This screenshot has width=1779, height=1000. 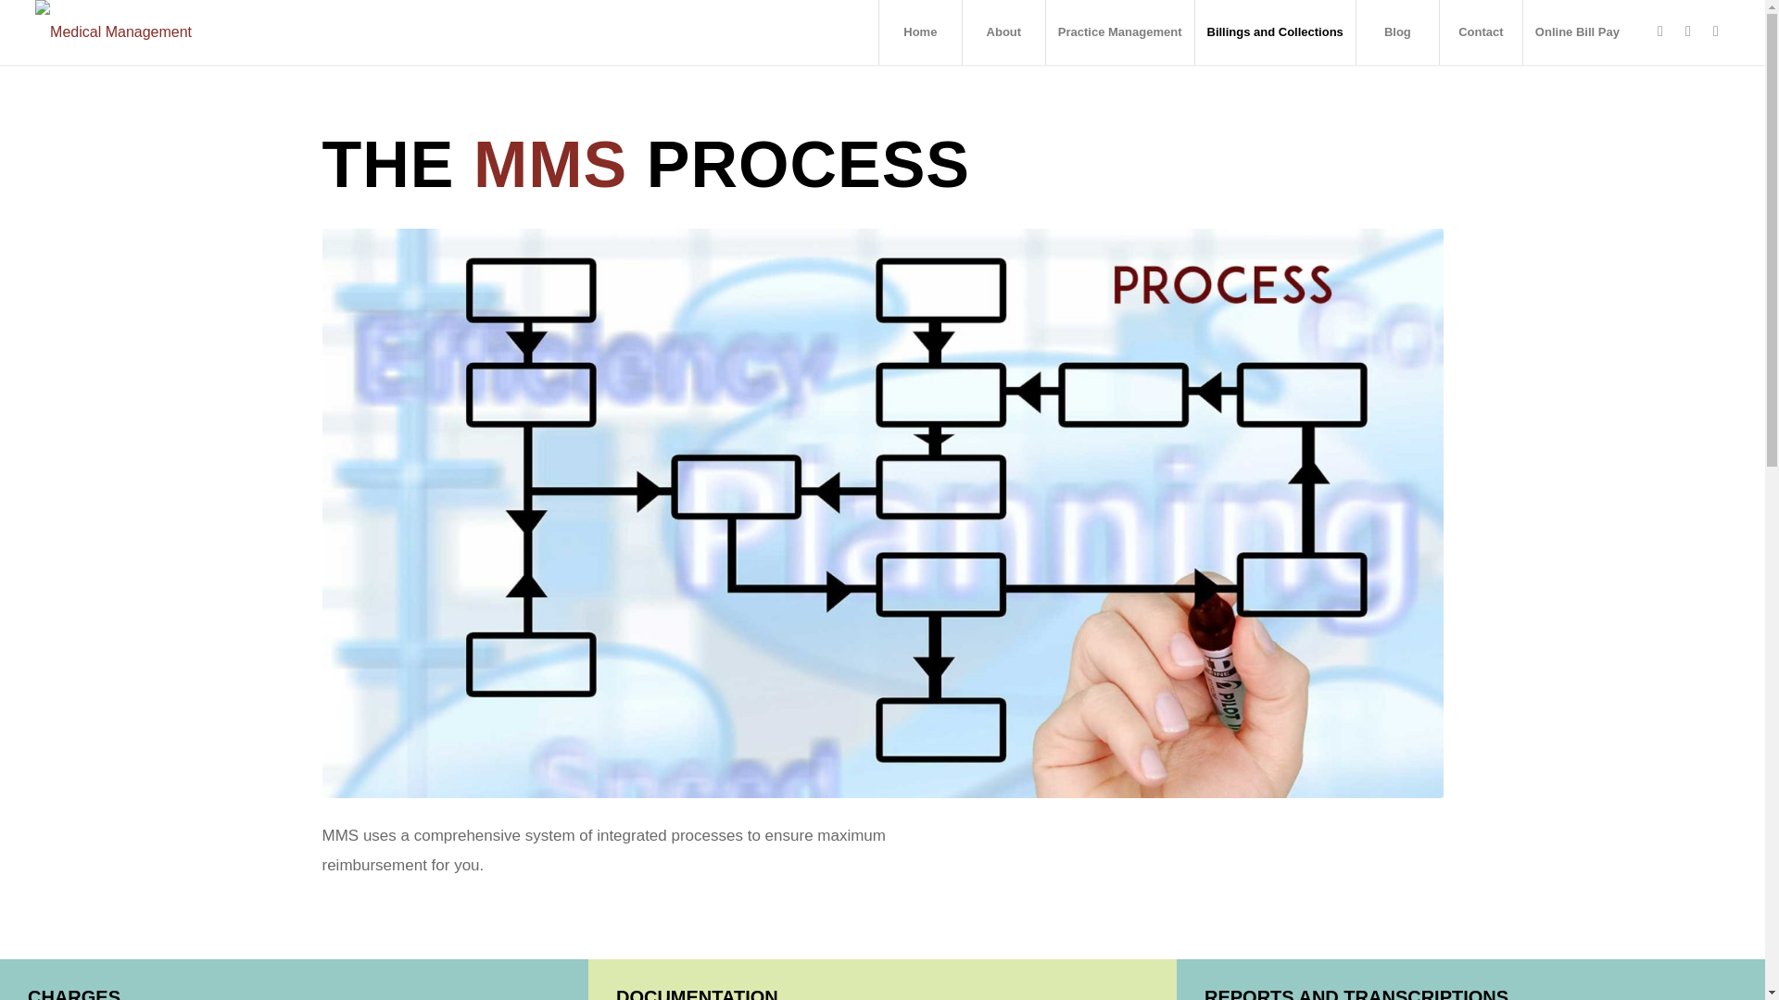 I want to click on Home, so click(x=920, y=32).